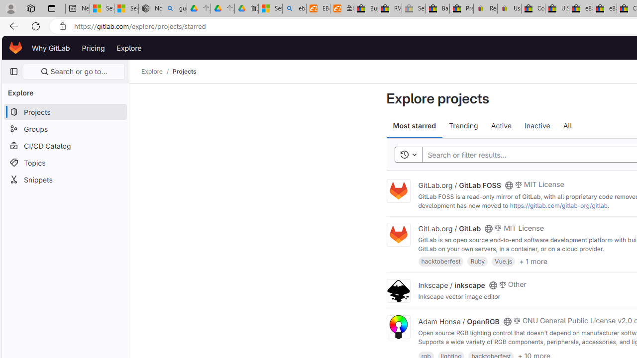 Image resolution: width=637 pixels, height=358 pixels. I want to click on Class: s14 gl-mr-2, so click(517, 320).